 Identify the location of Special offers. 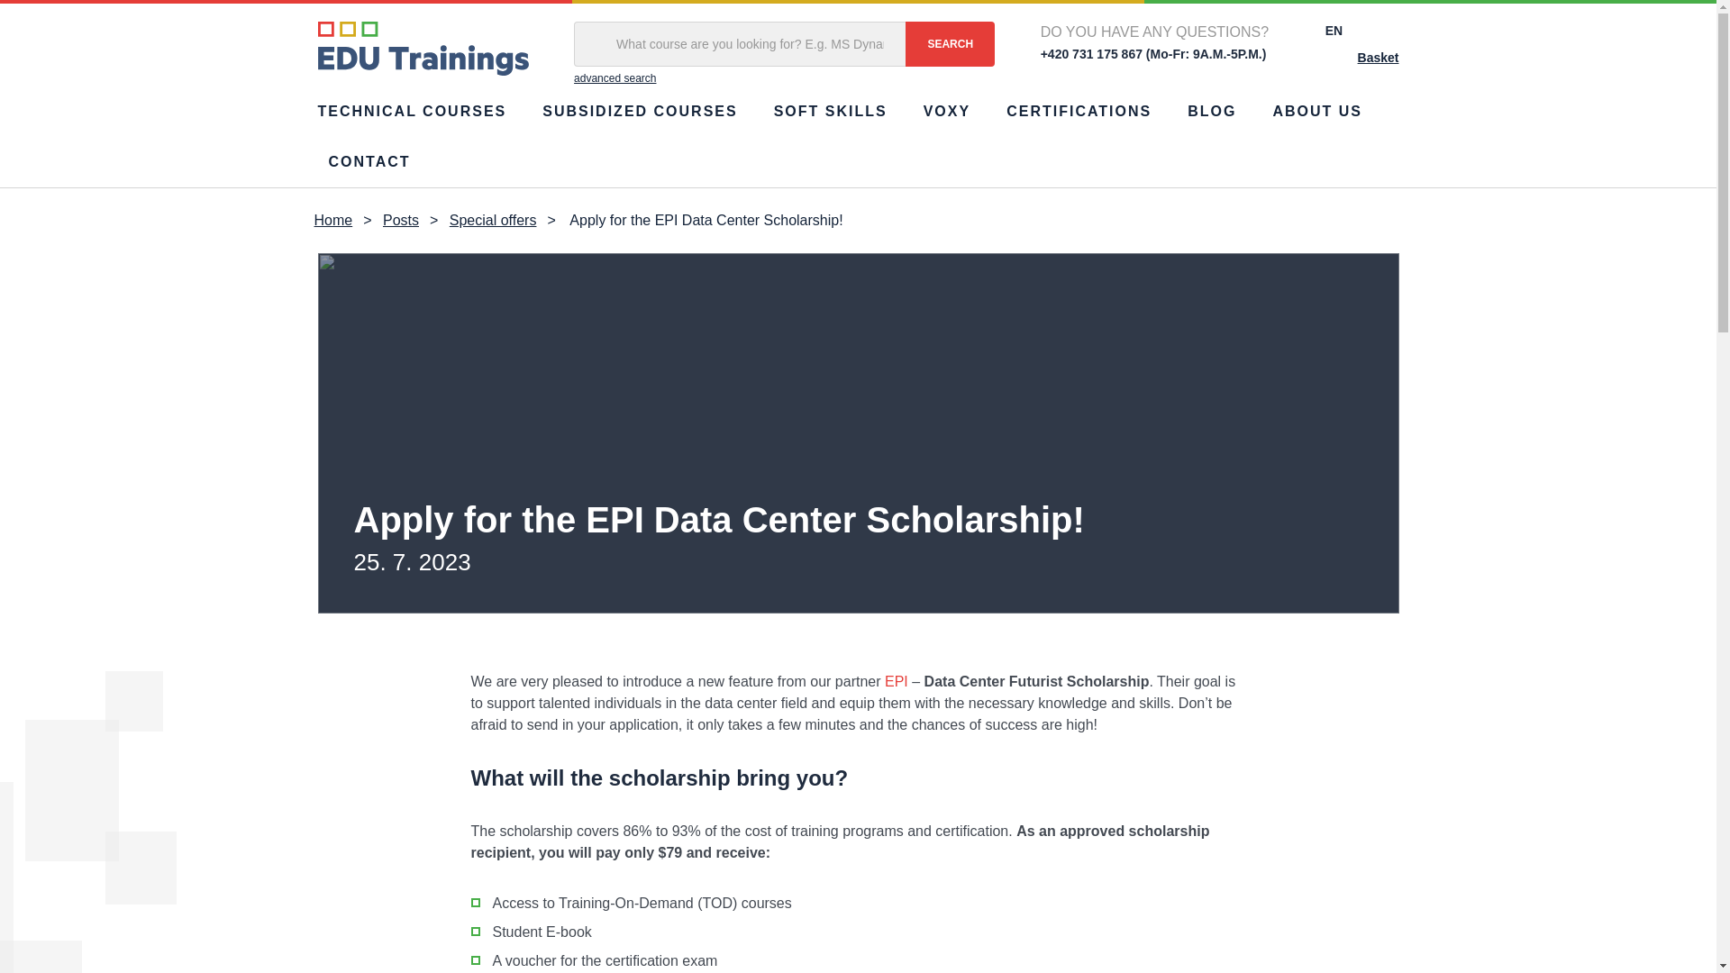
(493, 221).